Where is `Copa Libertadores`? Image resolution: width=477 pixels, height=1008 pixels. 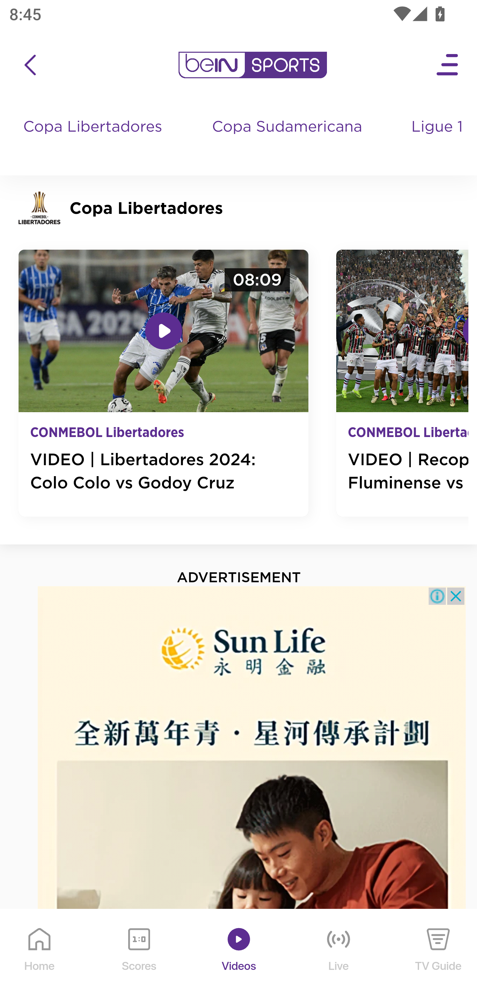 Copa Libertadores is located at coordinates (94, 139).